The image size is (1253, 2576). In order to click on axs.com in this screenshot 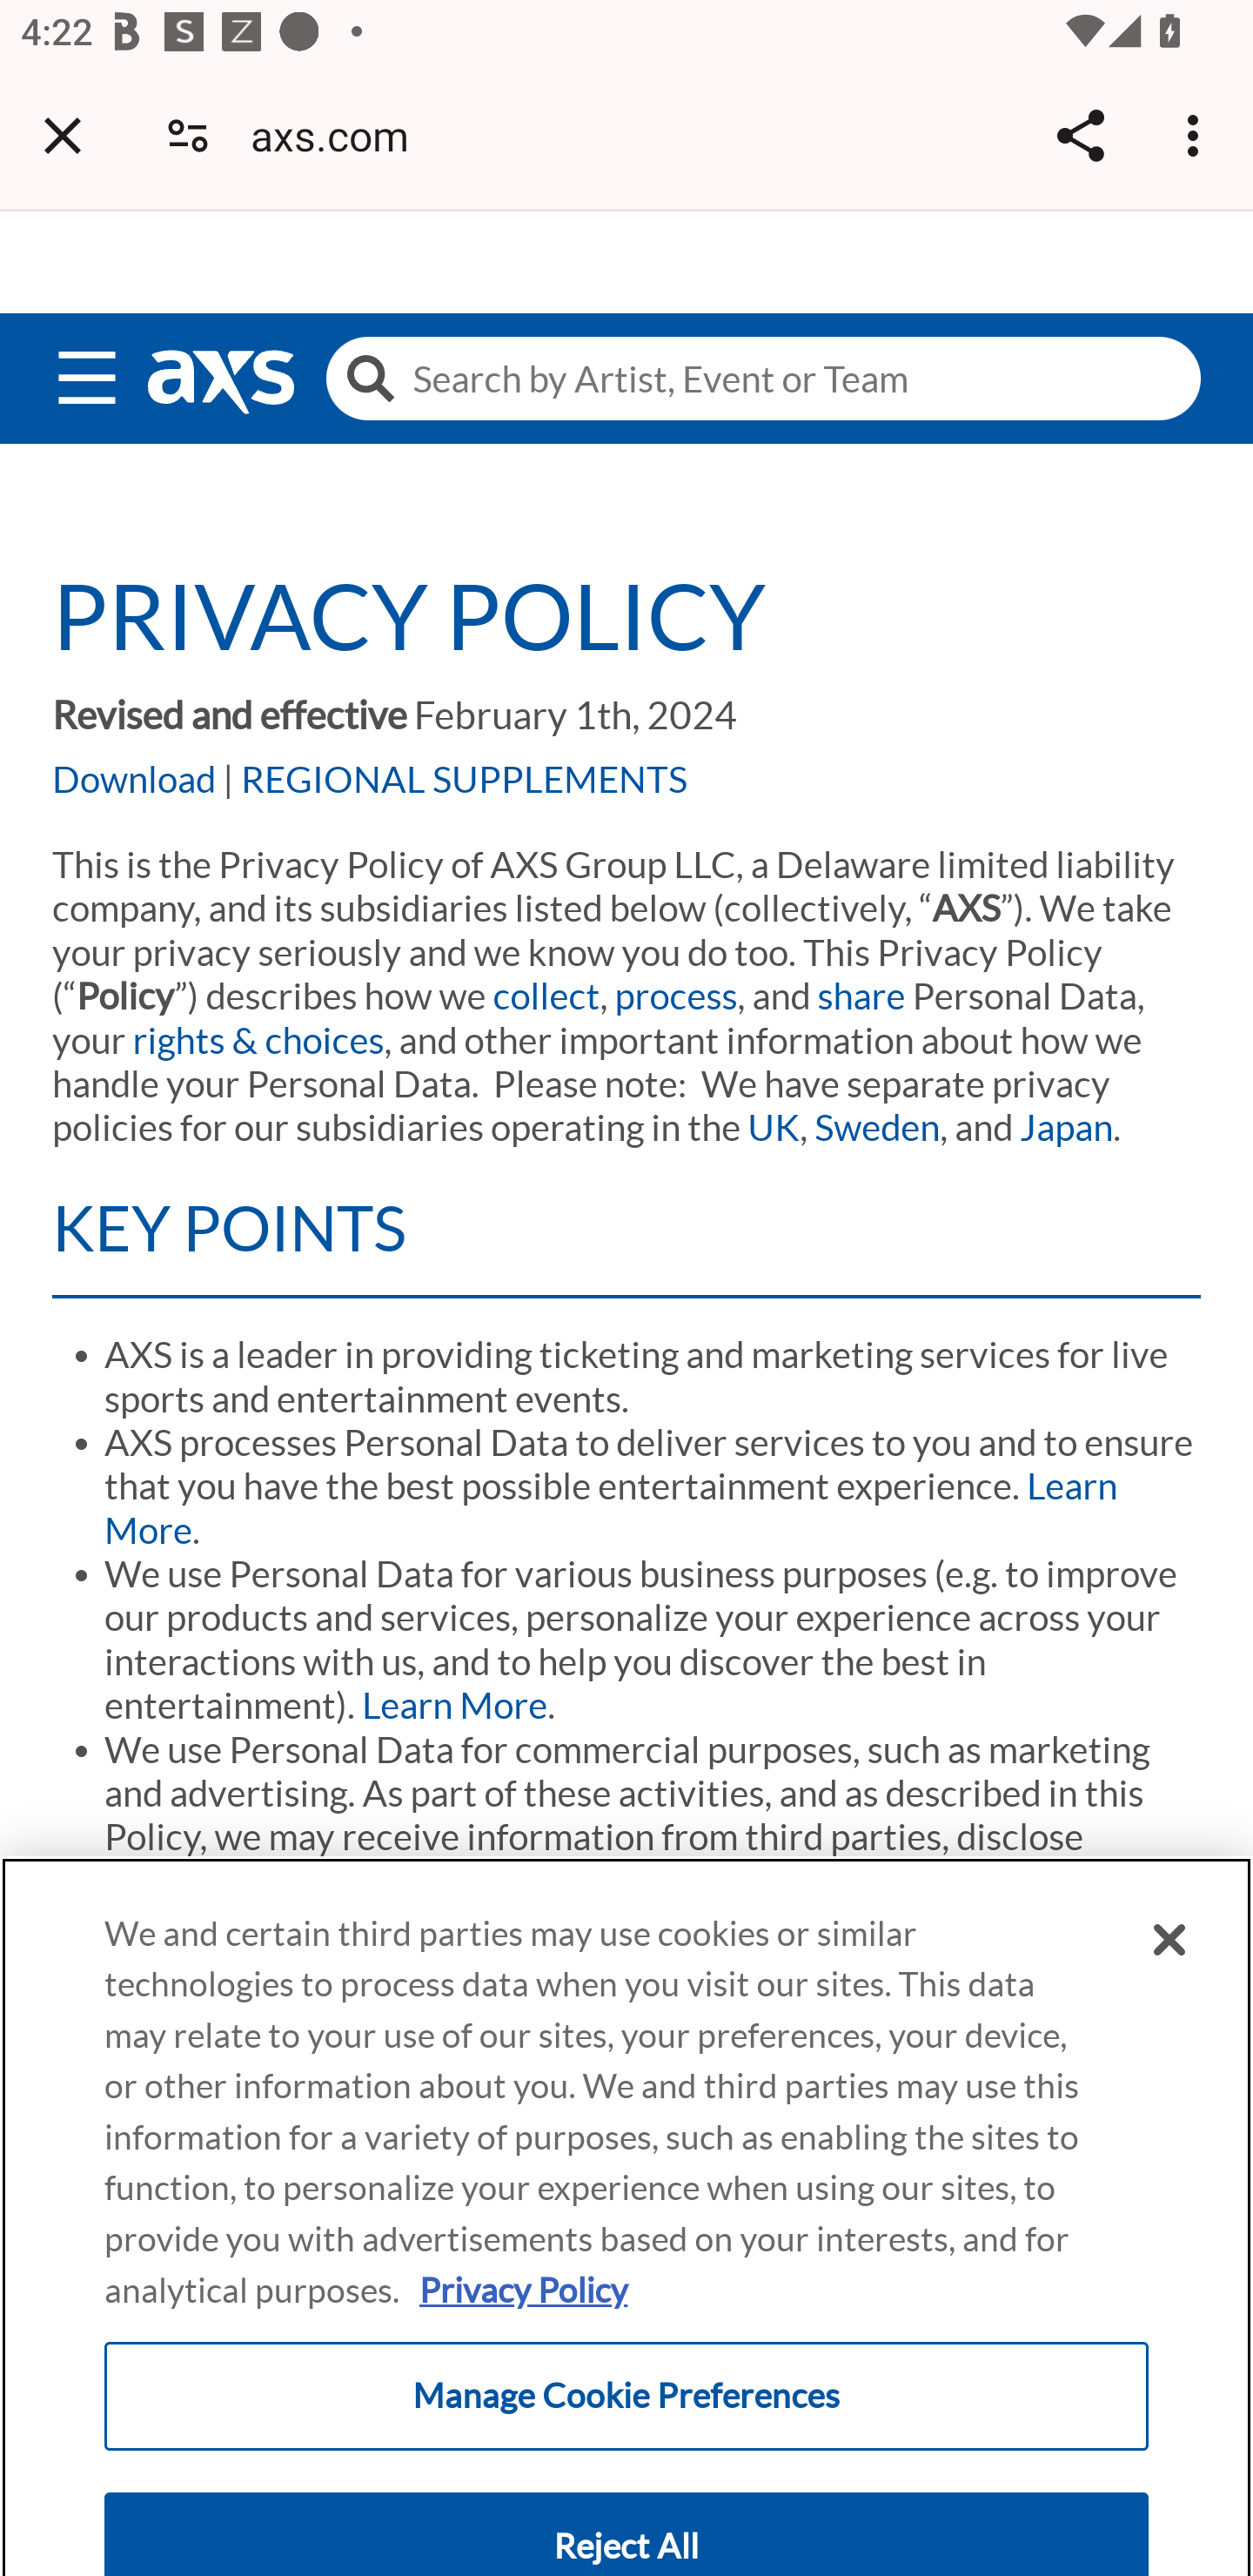, I will do `click(339, 134)`.